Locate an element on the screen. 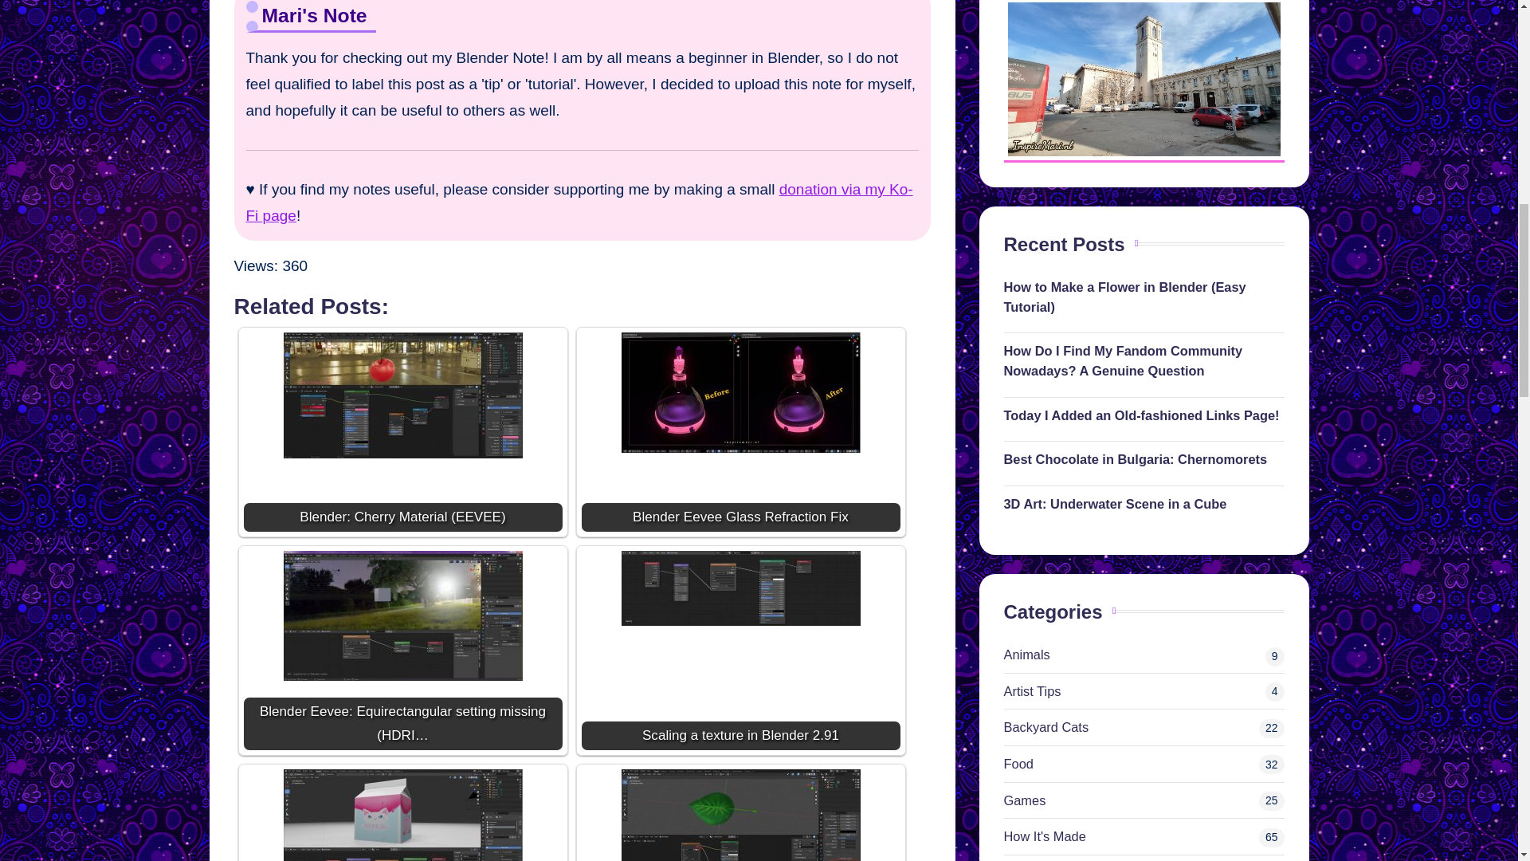  Blender Eevee Glass Refraction Fix is located at coordinates (740, 391).